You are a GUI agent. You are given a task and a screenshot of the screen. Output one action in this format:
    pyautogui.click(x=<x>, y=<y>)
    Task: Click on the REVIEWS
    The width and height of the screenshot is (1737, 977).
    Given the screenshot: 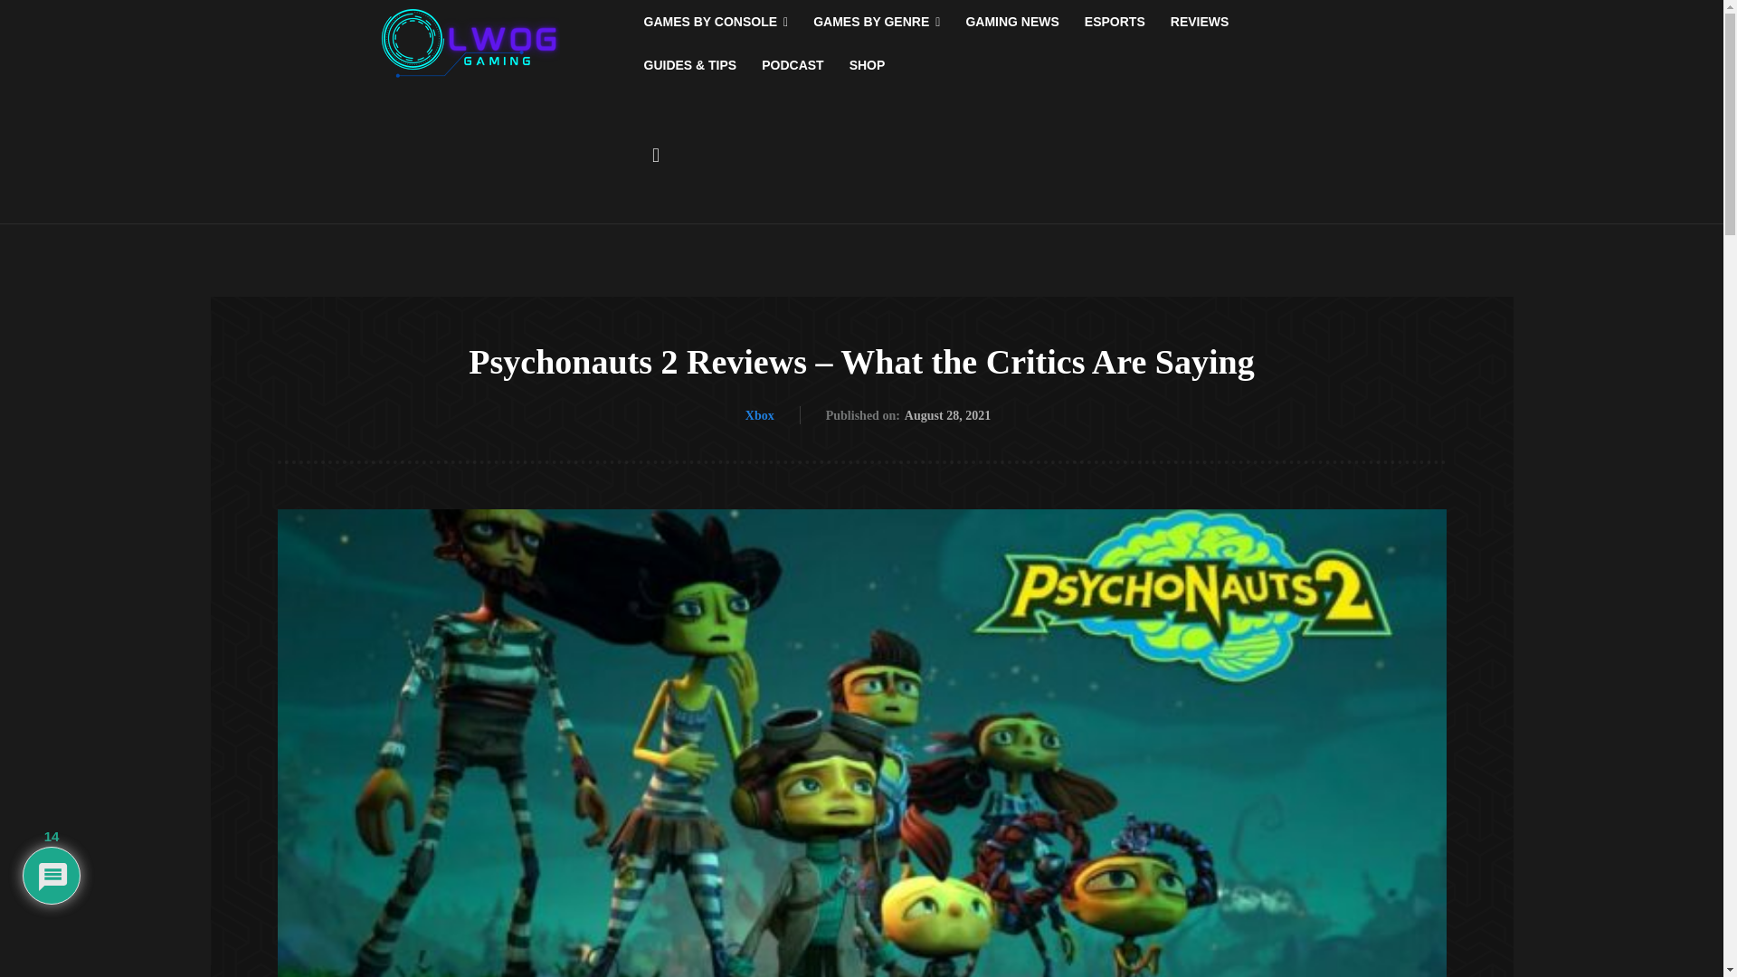 What is the action you would take?
    pyautogui.click(x=1200, y=22)
    